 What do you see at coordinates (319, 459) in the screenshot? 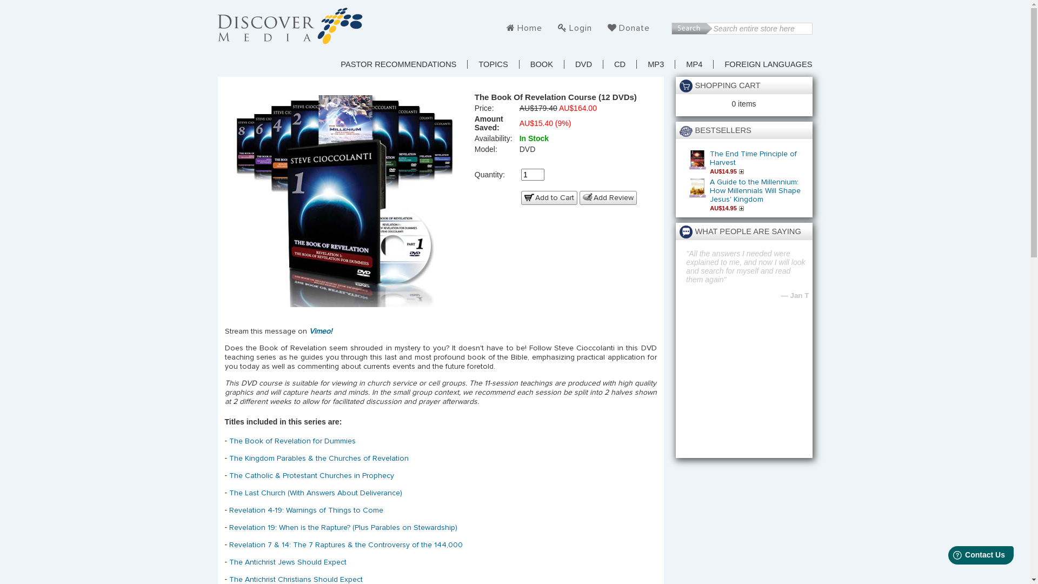
I see `The Kingdom Parables & the Churches of Revelation` at bounding box center [319, 459].